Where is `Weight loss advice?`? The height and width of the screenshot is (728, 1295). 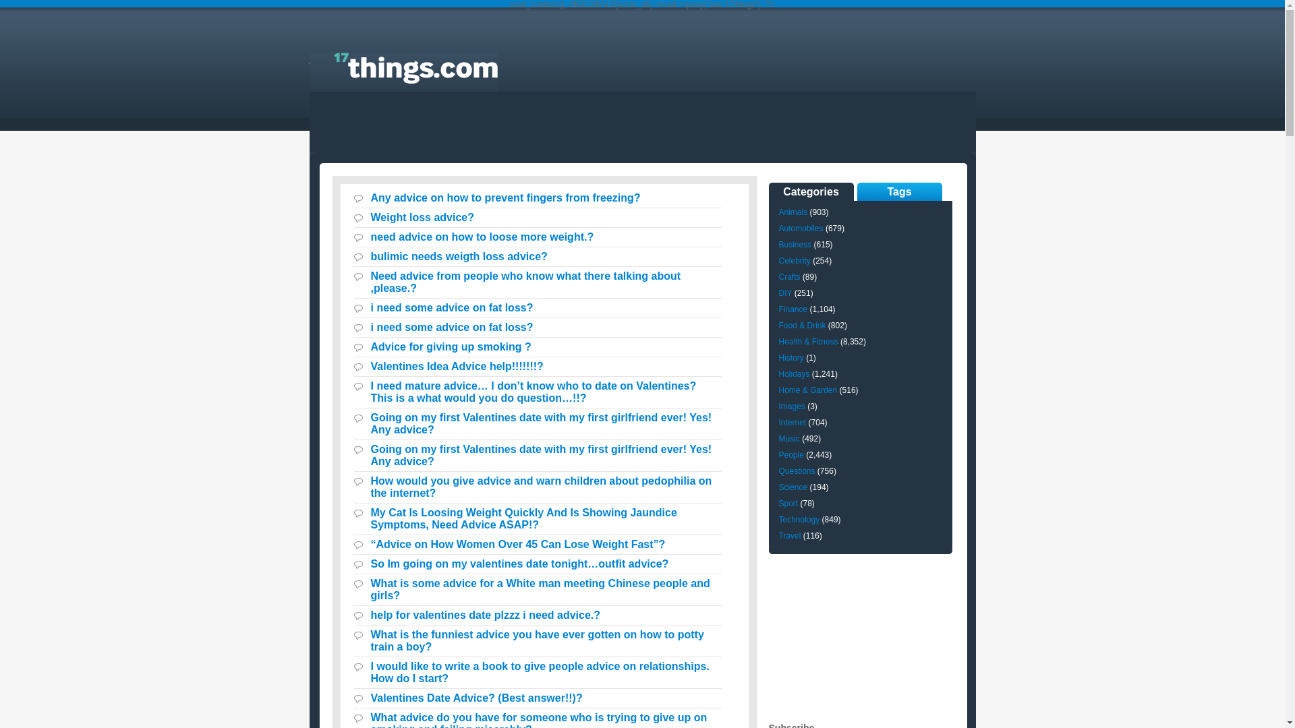 Weight loss advice? is located at coordinates (423, 217).